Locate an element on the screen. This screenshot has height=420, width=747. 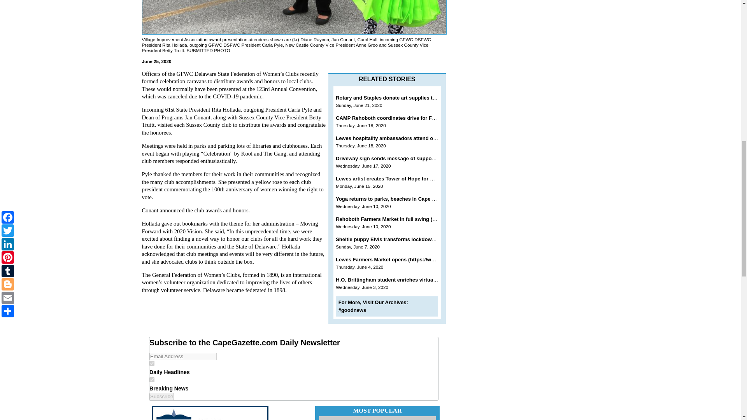
Subscribe is located at coordinates (162, 396).